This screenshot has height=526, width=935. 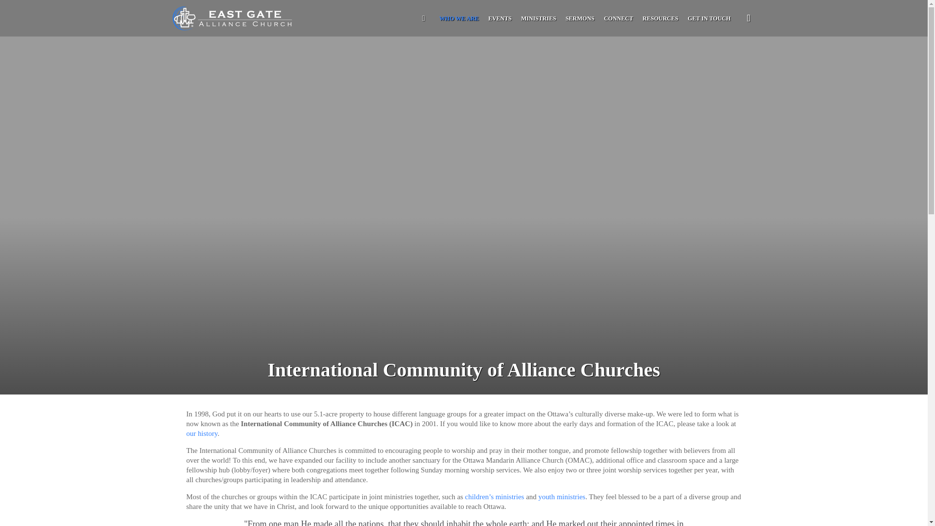 What do you see at coordinates (580, 19) in the screenshot?
I see `SERMONS` at bounding box center [580, 19].